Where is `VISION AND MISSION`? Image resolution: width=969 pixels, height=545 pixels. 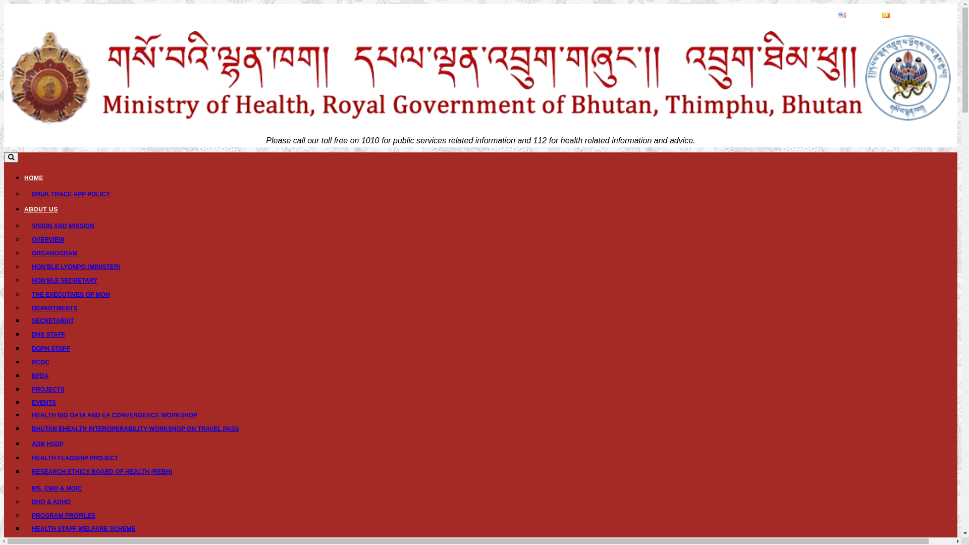 VISION AND MISSION is located at coordinates (63, 226).